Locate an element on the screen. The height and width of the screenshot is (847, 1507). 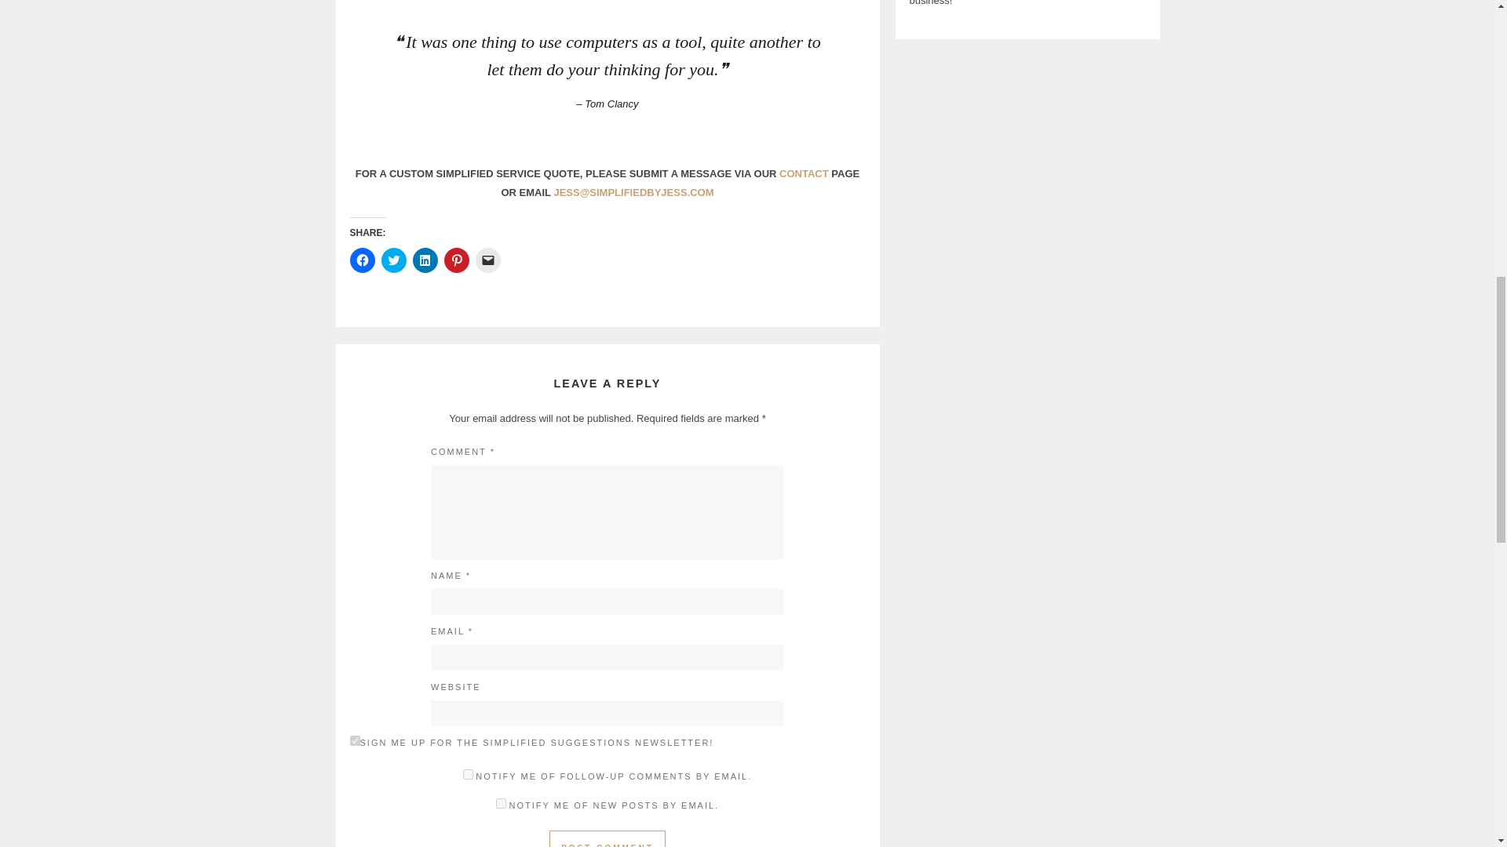
Click to share on Pinterest is located at coordinates (457, 260).